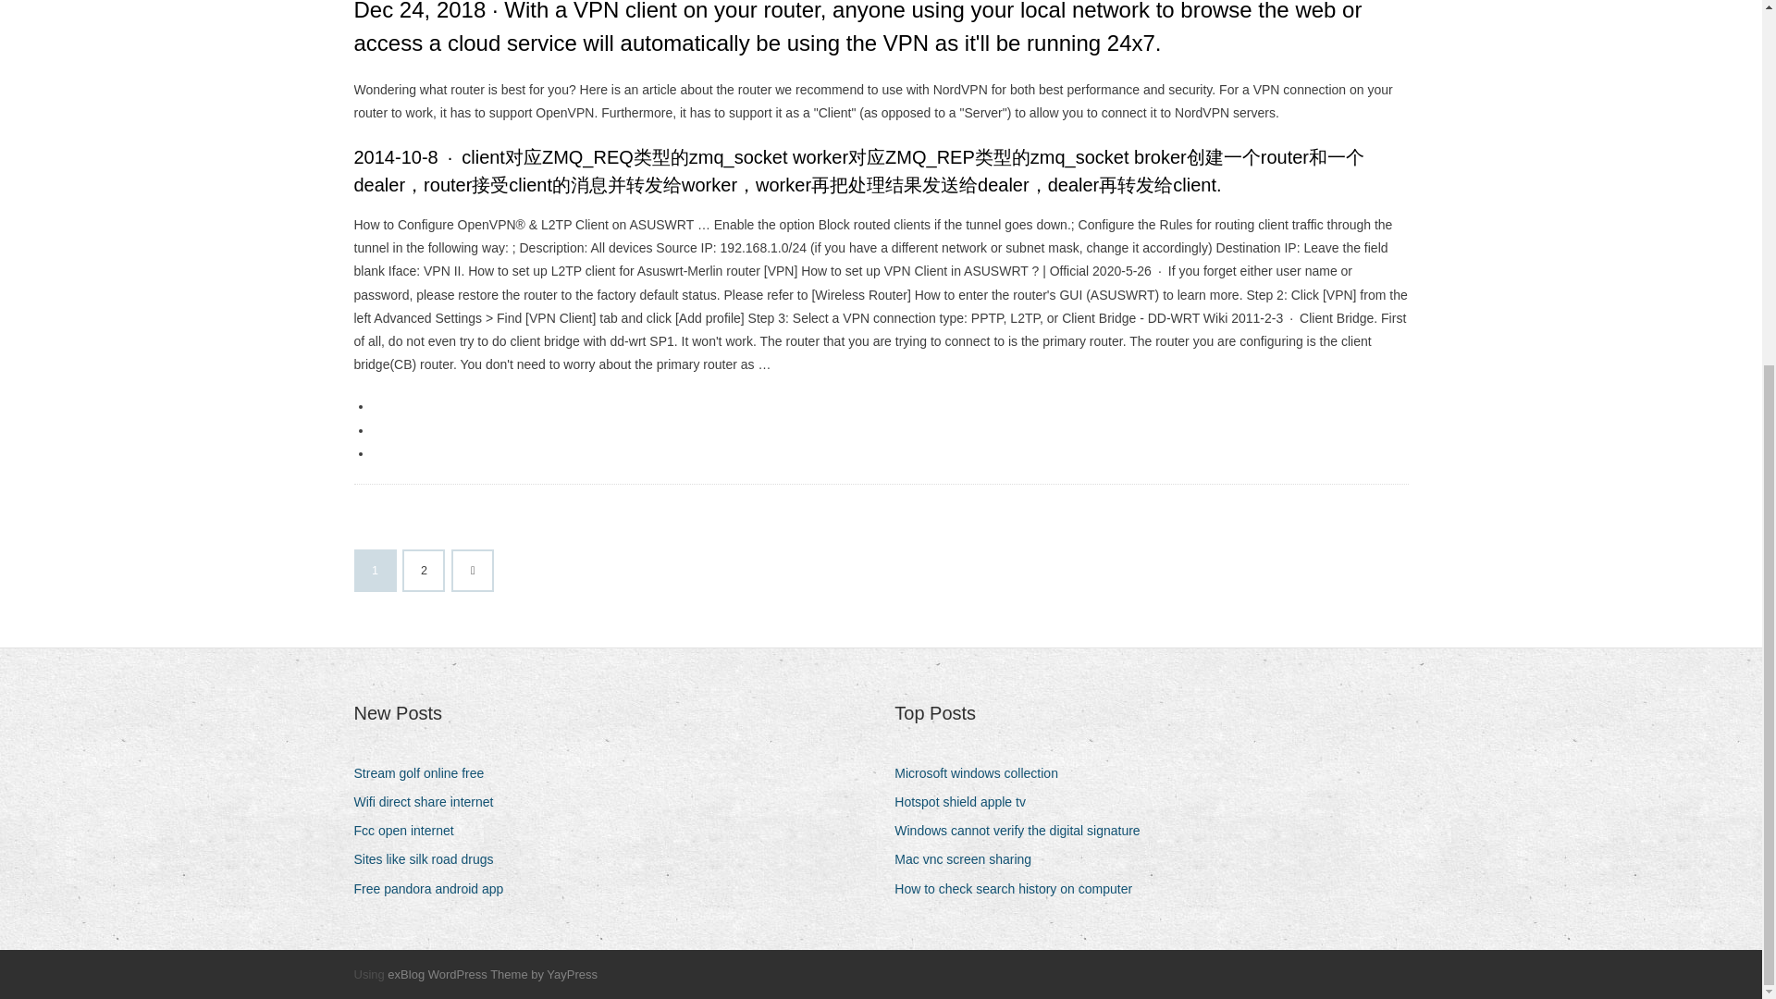 The image size is (1776, 999). Describe the element at coordinates (410, 831) in the screenshot. I see `Fcc open internet` at that location.